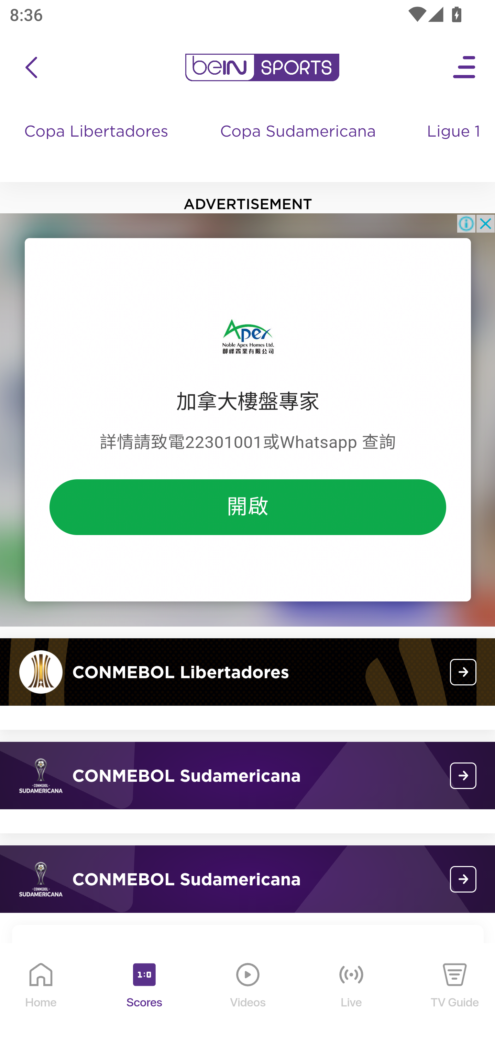 The width and height of the screenshot is (495, 1046). What do you see at coordinates (465, 67) in the screenshot?
I see `Open Menu Icon` at bounding box center [465, 67].